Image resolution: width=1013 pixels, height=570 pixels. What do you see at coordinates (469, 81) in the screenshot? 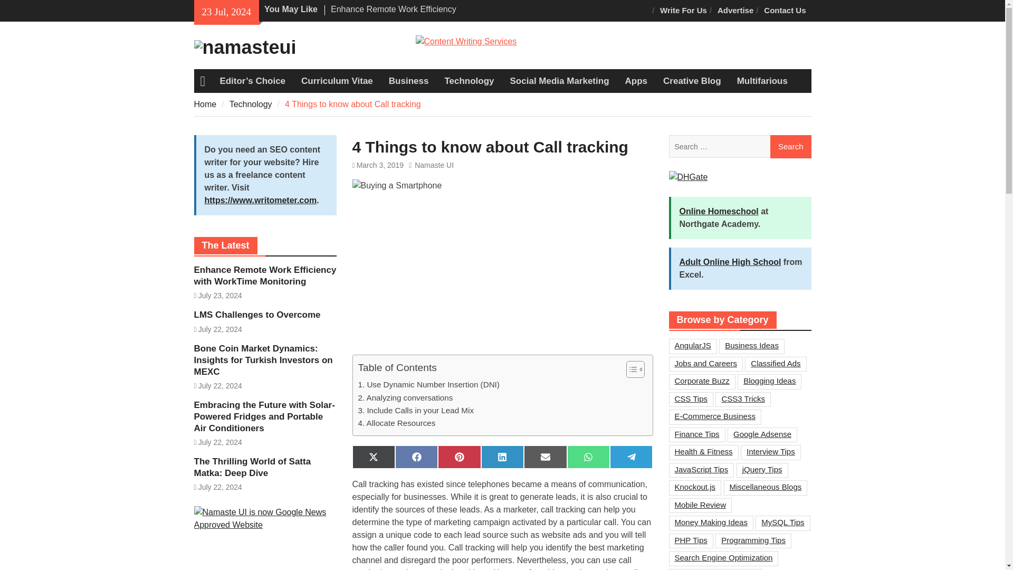
I see `Technology` at bounding box center [469, 81].